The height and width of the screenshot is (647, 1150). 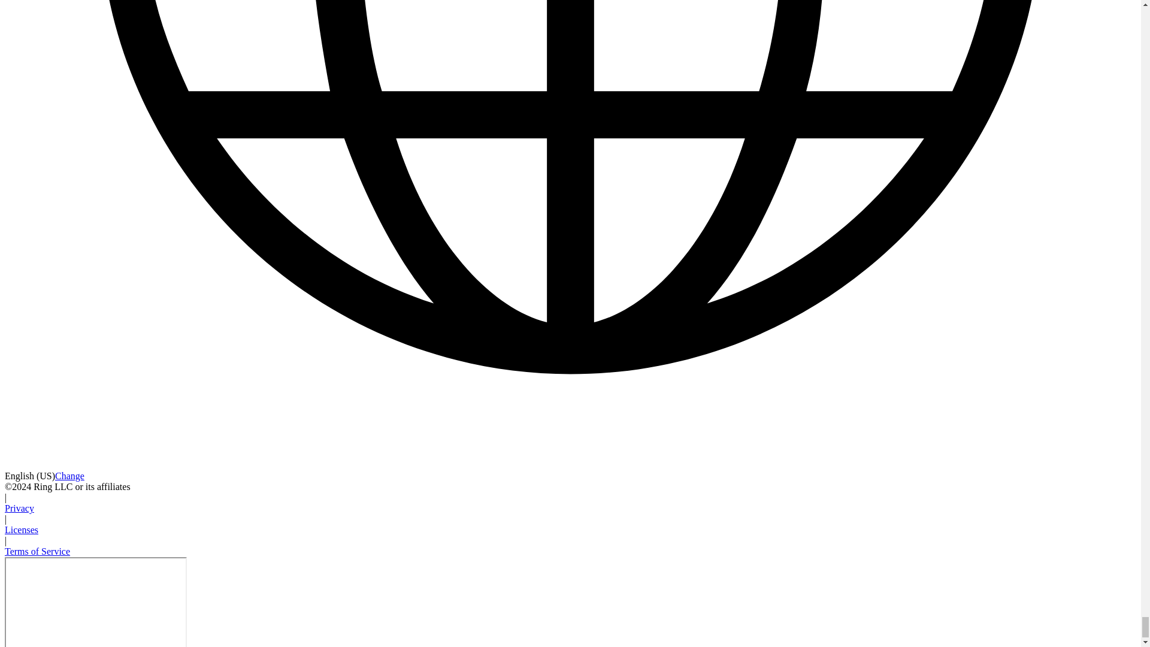 I want to click on Terms of Service, so click(x=37, y=551).